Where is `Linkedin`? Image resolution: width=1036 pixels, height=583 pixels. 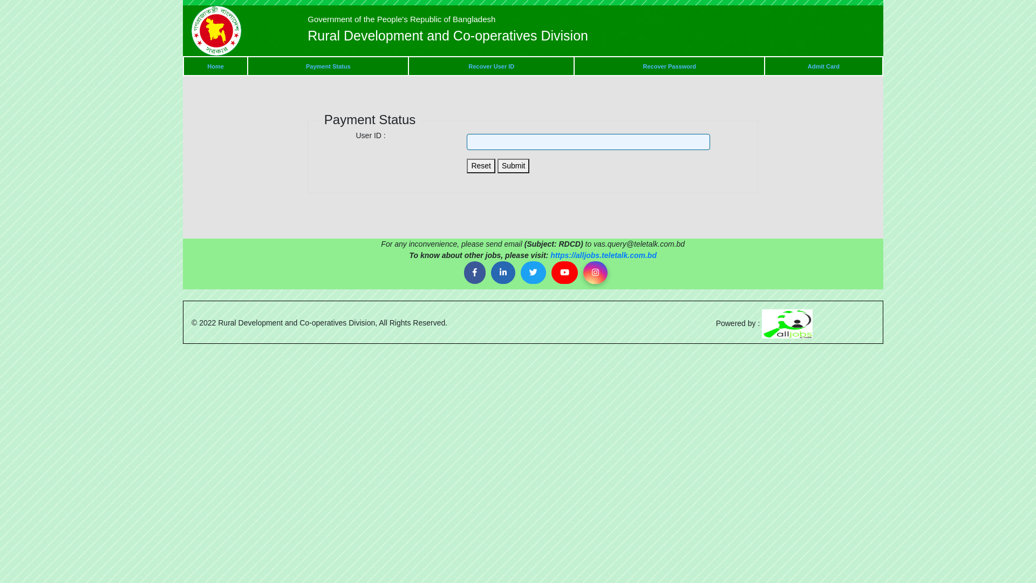
Linkedin is located at coordinates (503, 273).